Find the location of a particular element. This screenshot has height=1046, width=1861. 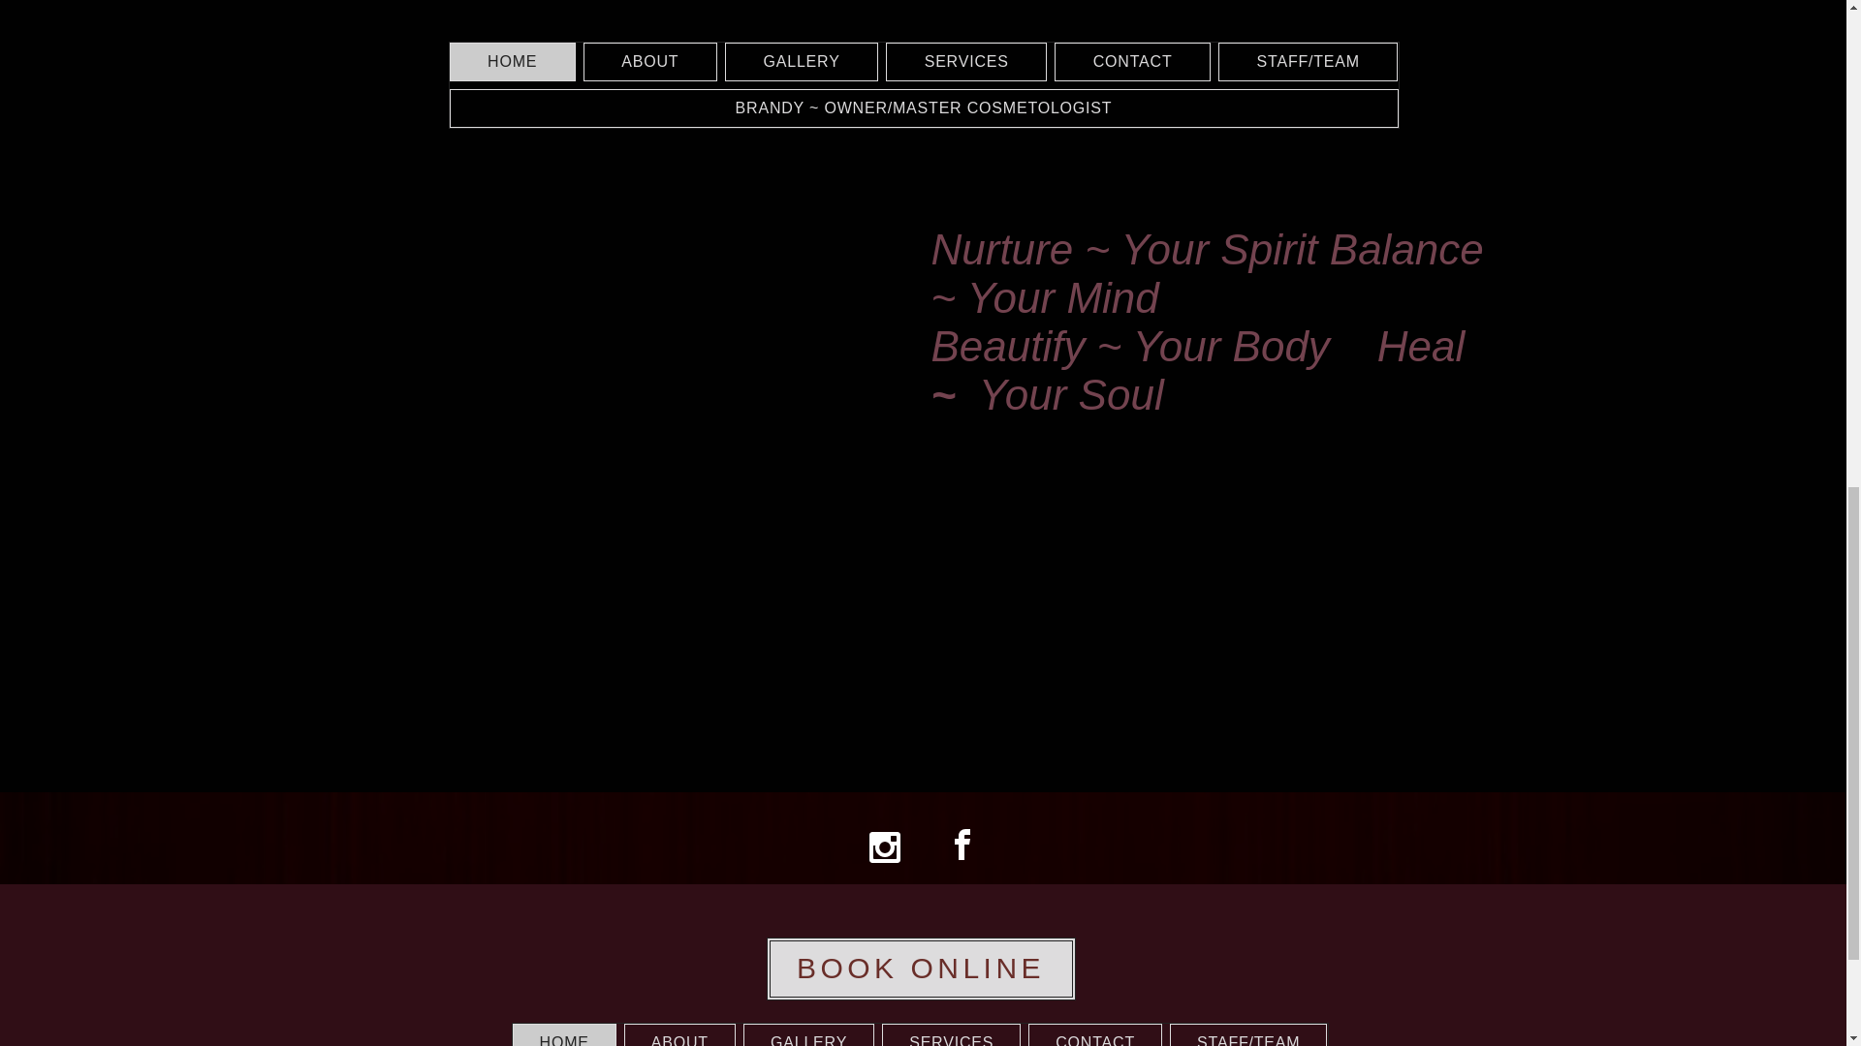

SERVICES is located at coordinates (951, 1034).